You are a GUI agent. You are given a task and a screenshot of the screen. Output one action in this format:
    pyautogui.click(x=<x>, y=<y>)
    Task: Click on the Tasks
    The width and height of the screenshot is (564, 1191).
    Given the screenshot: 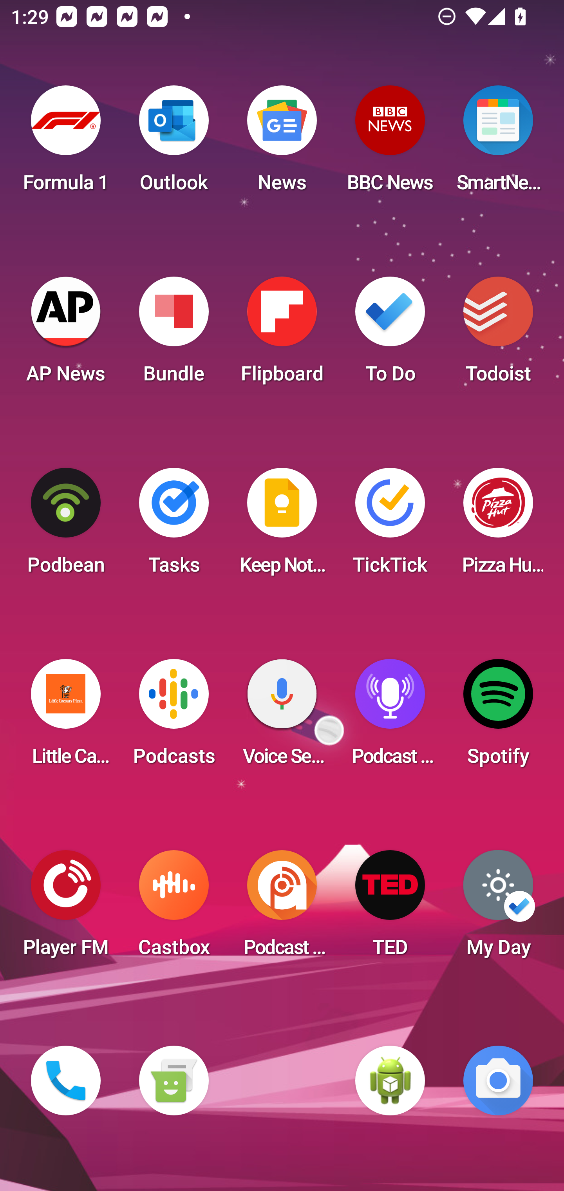 What is the action you would take?
    pyautogui.click(x=174, y=526)
    